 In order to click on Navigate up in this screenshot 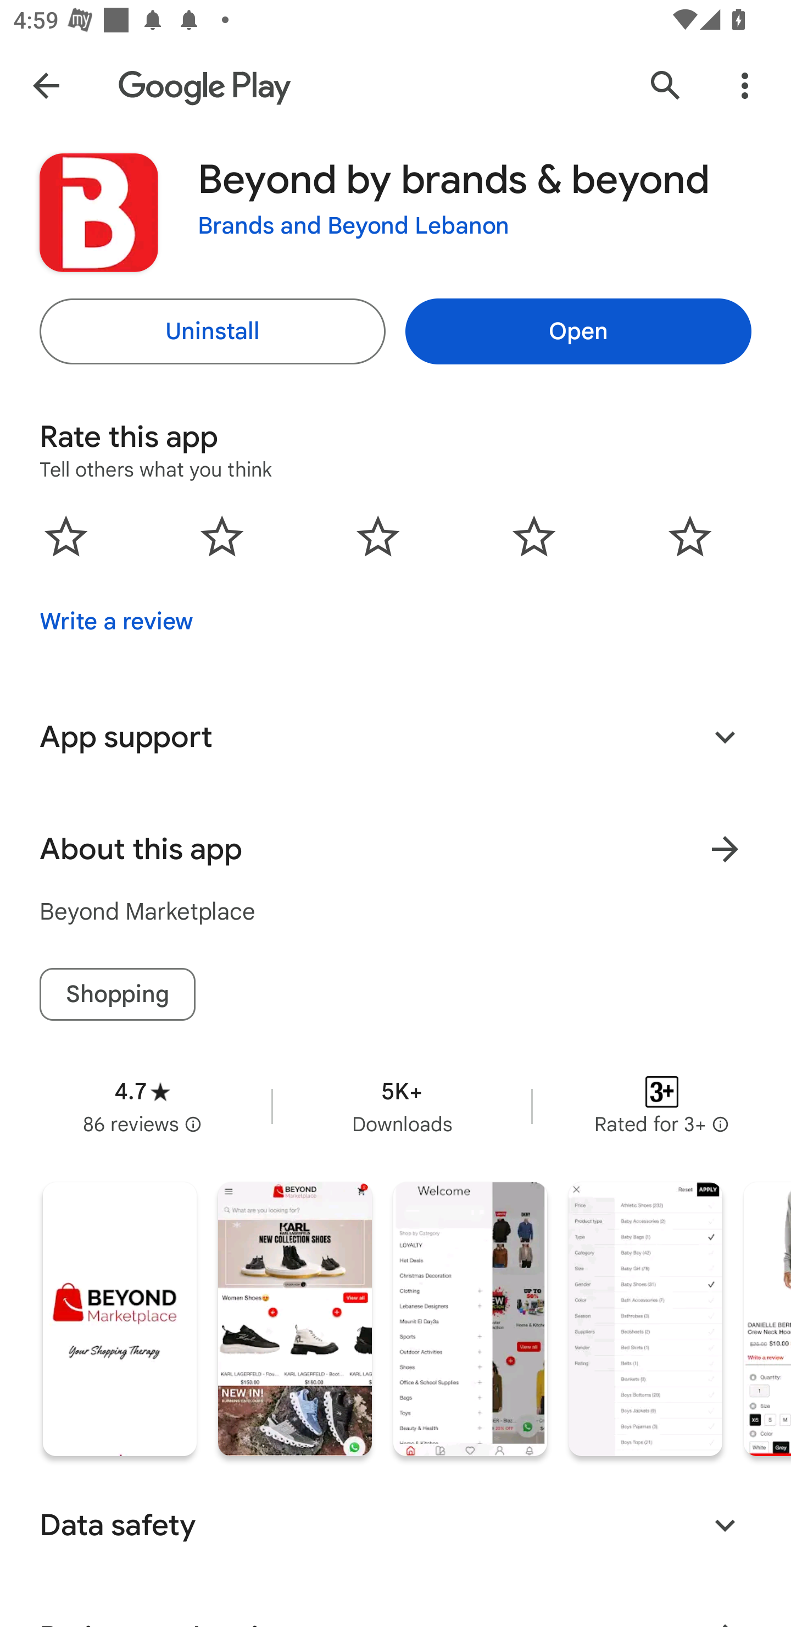, I will do `click(46, 85)`.